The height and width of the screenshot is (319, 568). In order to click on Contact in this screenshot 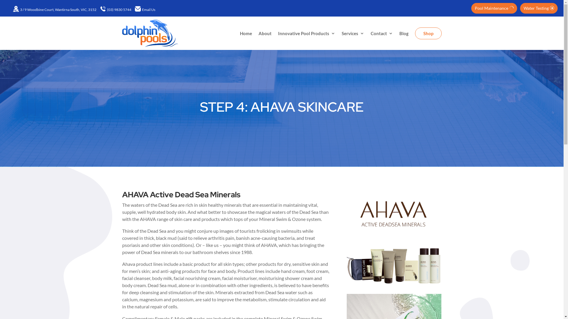, I will do `click(382, 33)`.